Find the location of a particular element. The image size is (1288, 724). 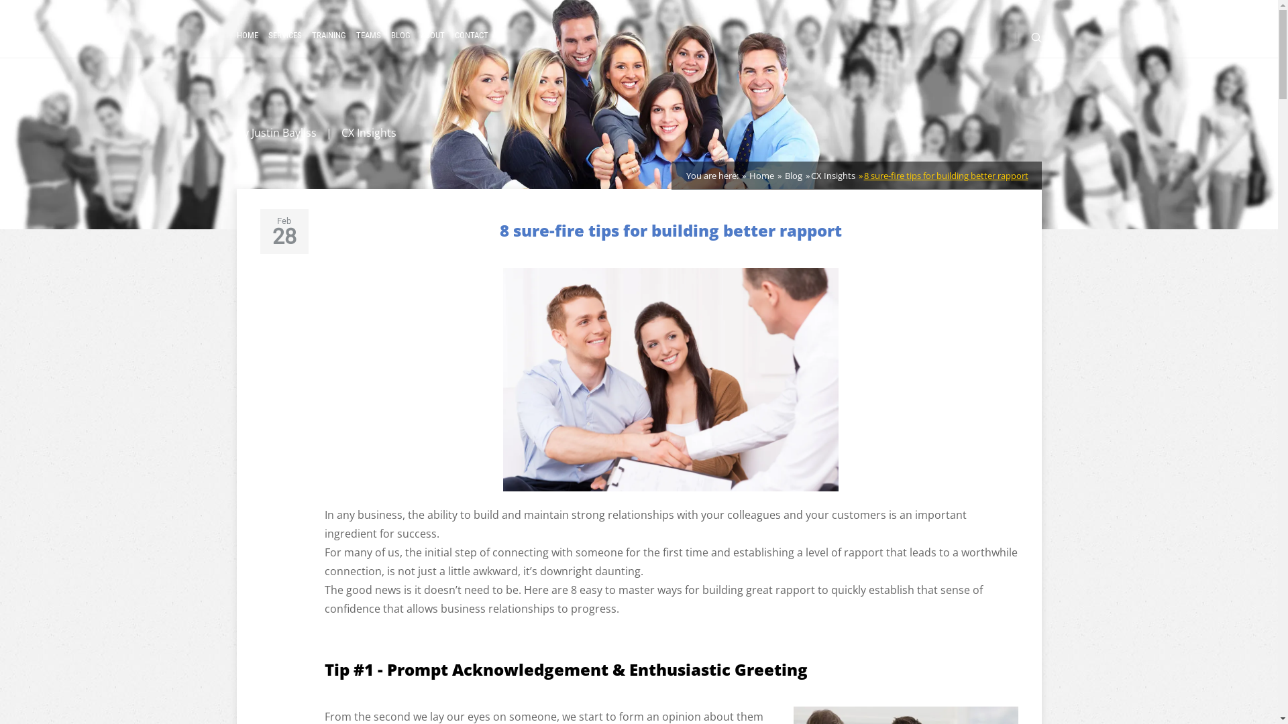

BLOG is located at coordinates (400, 35).